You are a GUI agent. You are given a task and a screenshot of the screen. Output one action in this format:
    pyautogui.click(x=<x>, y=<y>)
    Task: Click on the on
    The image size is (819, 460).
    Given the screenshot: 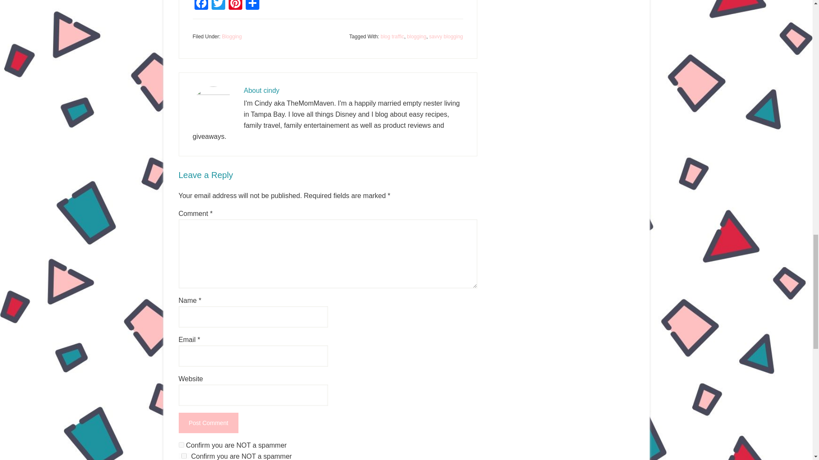 What is the action you would take?
    pyautogui.click(x=183, y=456)
    